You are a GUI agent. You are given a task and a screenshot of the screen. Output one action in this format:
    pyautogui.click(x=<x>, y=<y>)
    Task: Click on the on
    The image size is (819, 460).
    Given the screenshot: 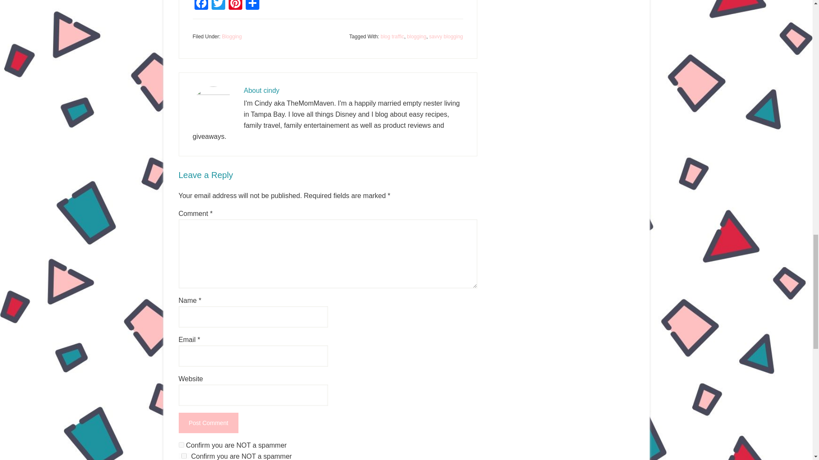 What is the action you would take?
    pyautogui.click(x=183, y=456)
    